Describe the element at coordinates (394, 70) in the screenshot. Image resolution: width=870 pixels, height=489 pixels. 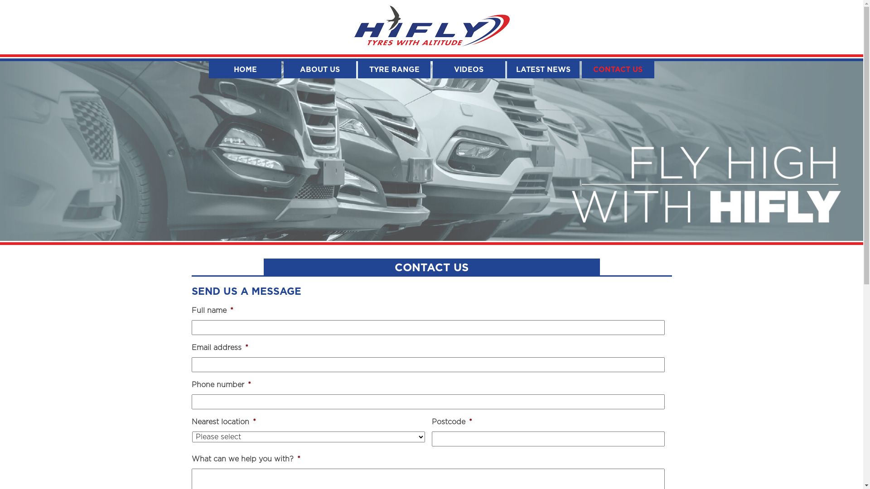
I see `TYRE RANGE` at that location.